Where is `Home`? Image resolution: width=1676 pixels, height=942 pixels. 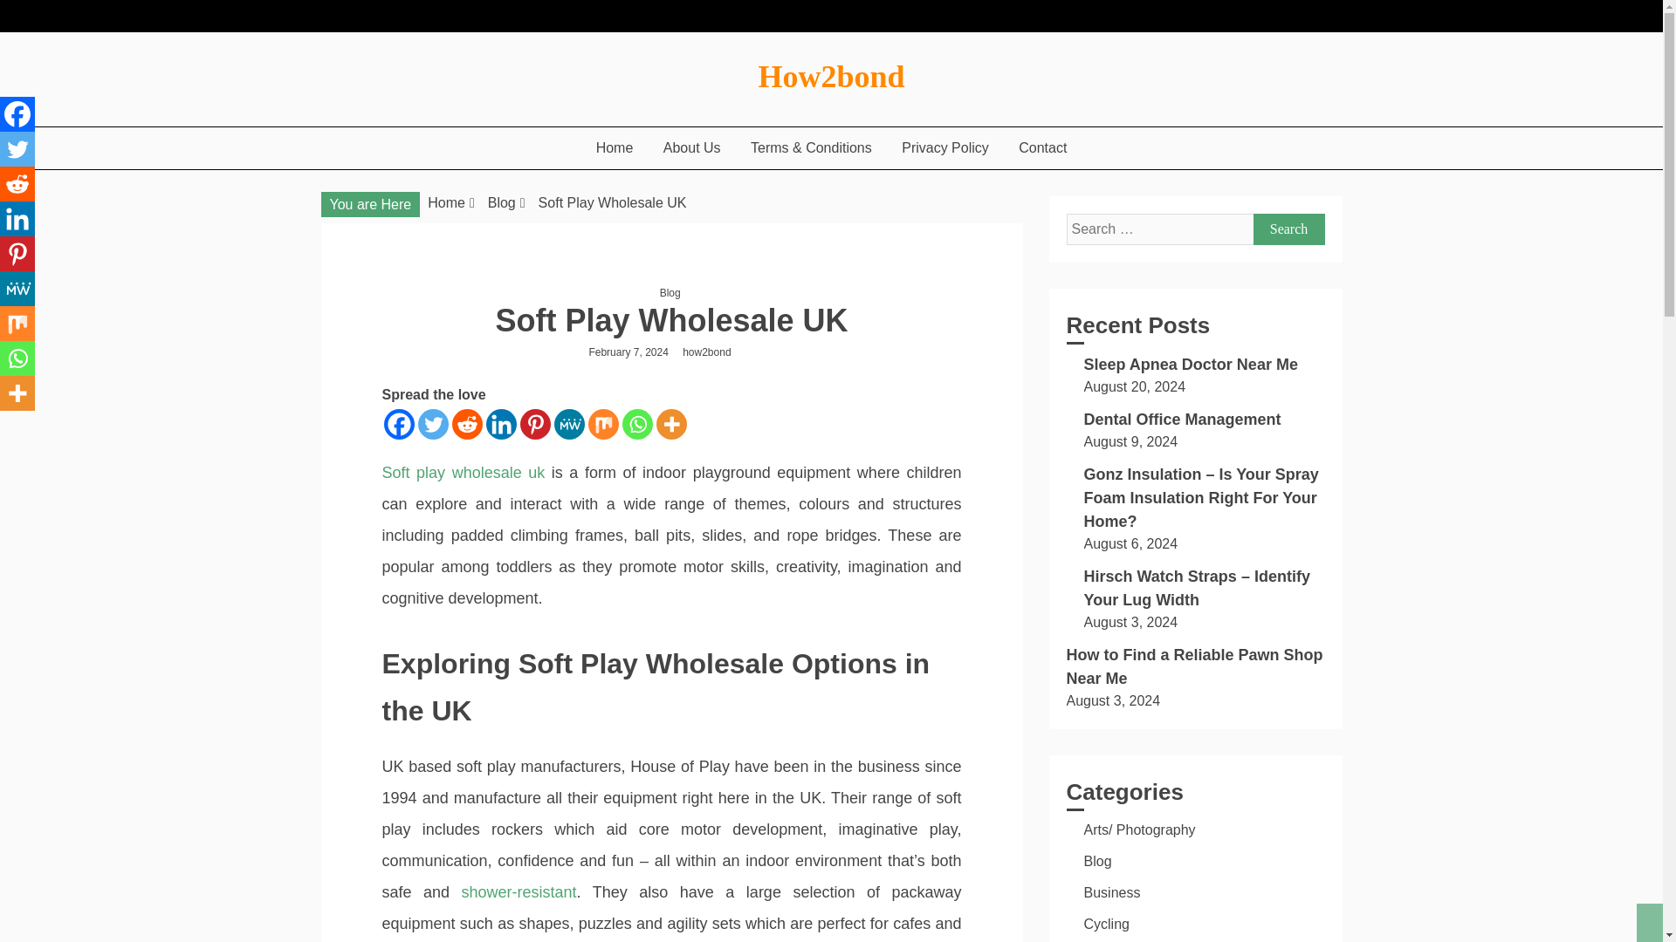 Home is located at coordinates (446, 202).